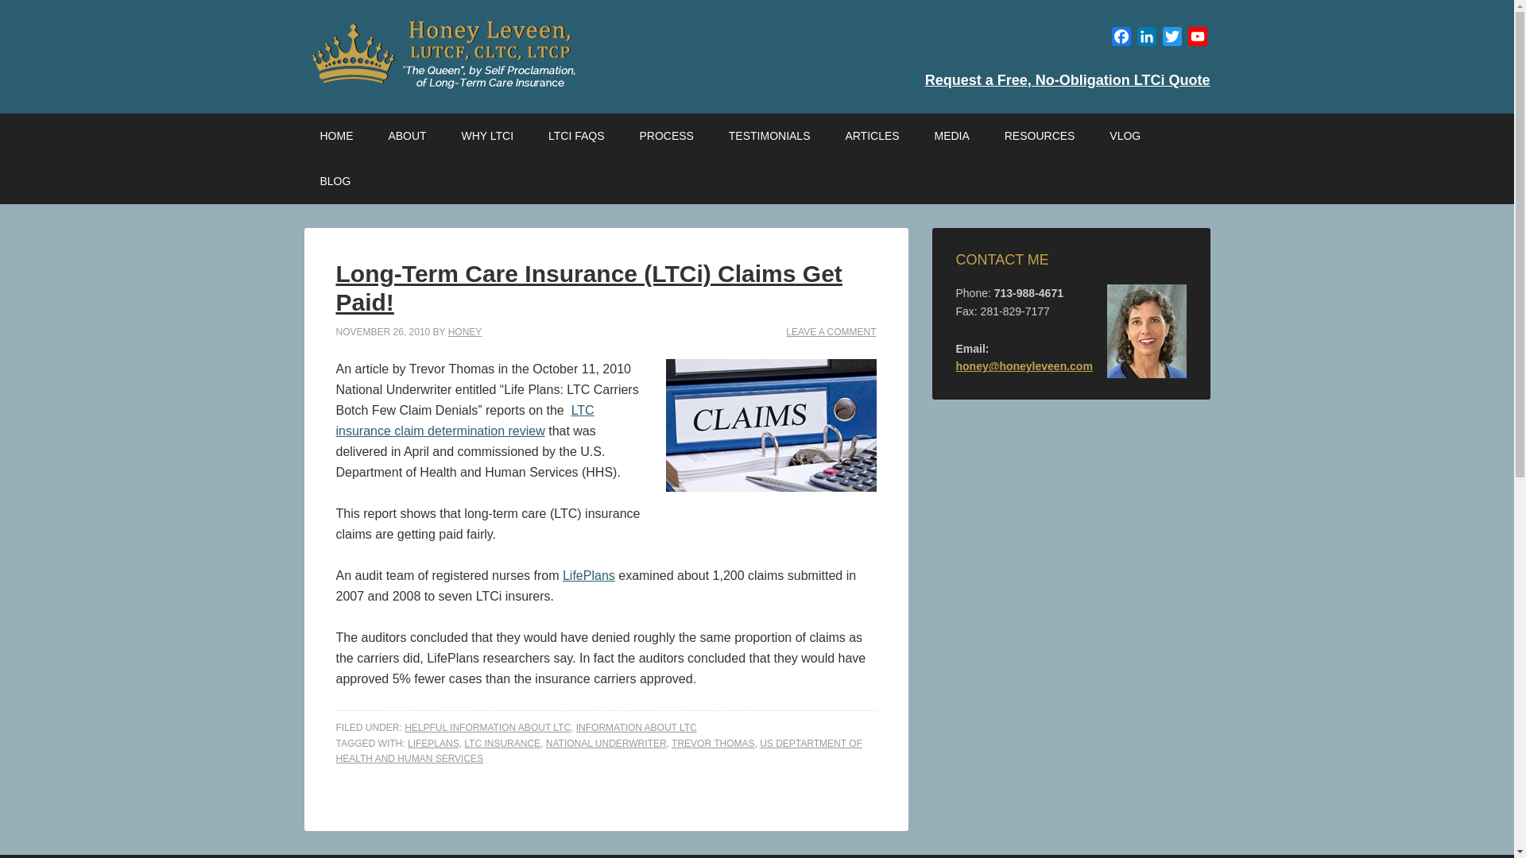 The height and width of the screenshot is (858, 1526). I want to click on HELPFUL INFORMATION ABOUT LTC, so click(487, 728).